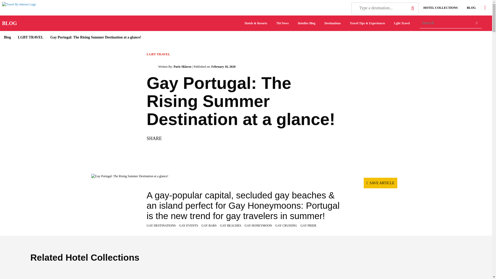 The height and width of the screenshot is (279, 496). What do you see at coordinates (332, 23) in the screenshot?
I see `Destinations` at bounding box center [332, 23].